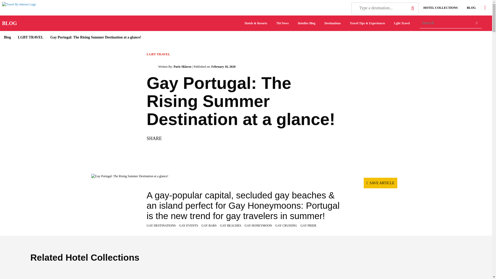 The height and width of the screenshot is (279, 496). What do you see at coordinates (332, 23) in the screenshot?
I see `Destinations` at bounding box center [332, 23].